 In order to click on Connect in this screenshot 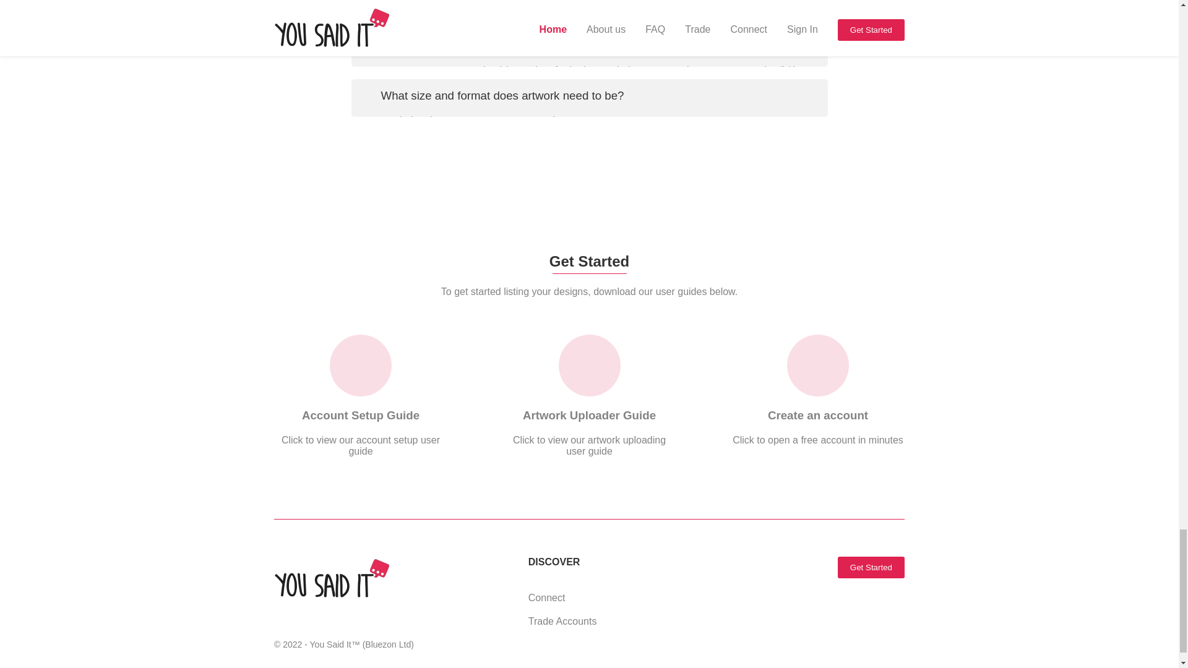, I will do `click(818, 396)`.